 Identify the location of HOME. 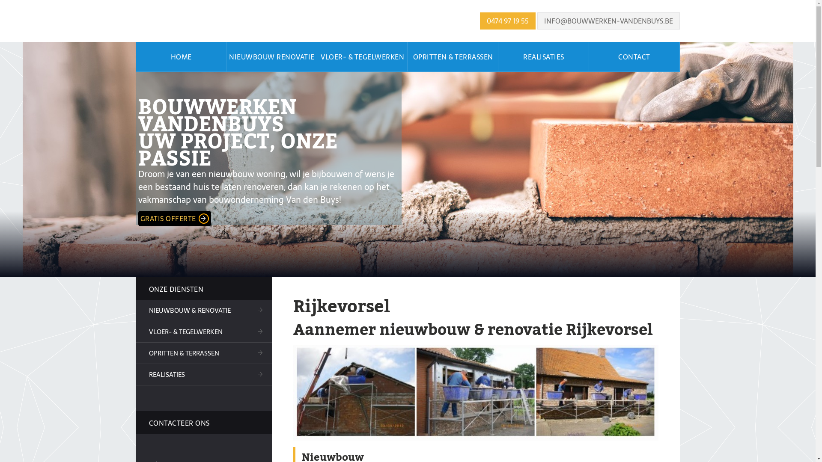
(182, 57).